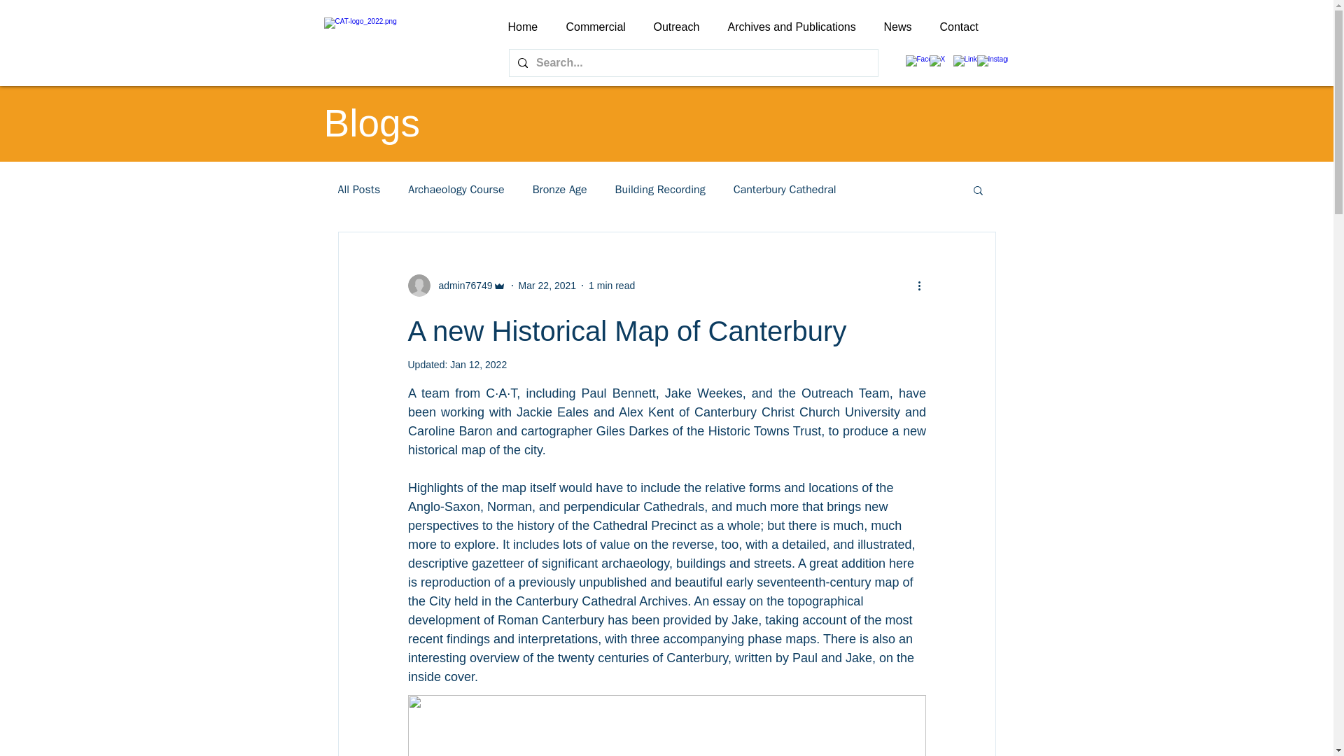 Image resolution: width=1344 pixels, height=756 pixels. I want to click on Archives and Publications, so click(791, 27).